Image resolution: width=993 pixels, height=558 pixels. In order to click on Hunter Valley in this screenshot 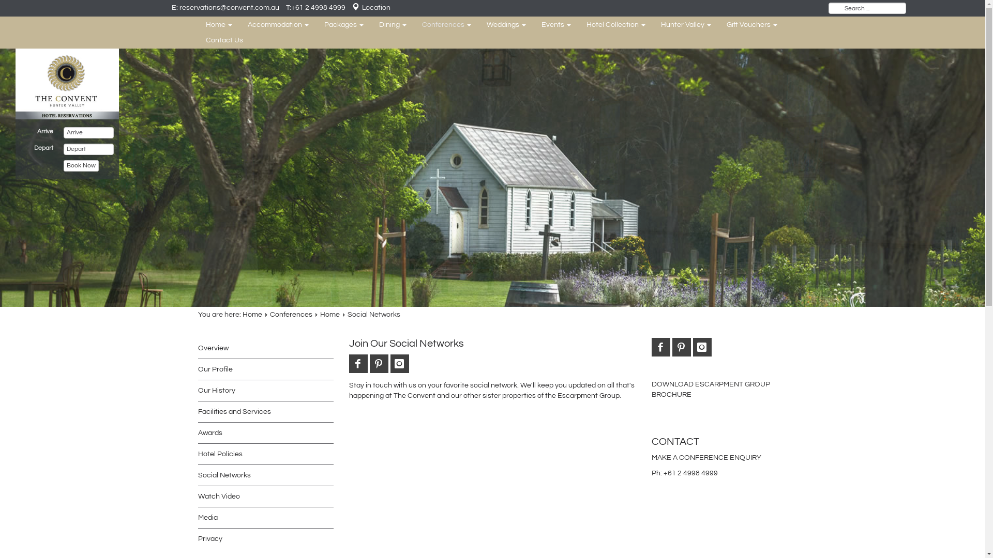, I will do `click(686, 25)`.